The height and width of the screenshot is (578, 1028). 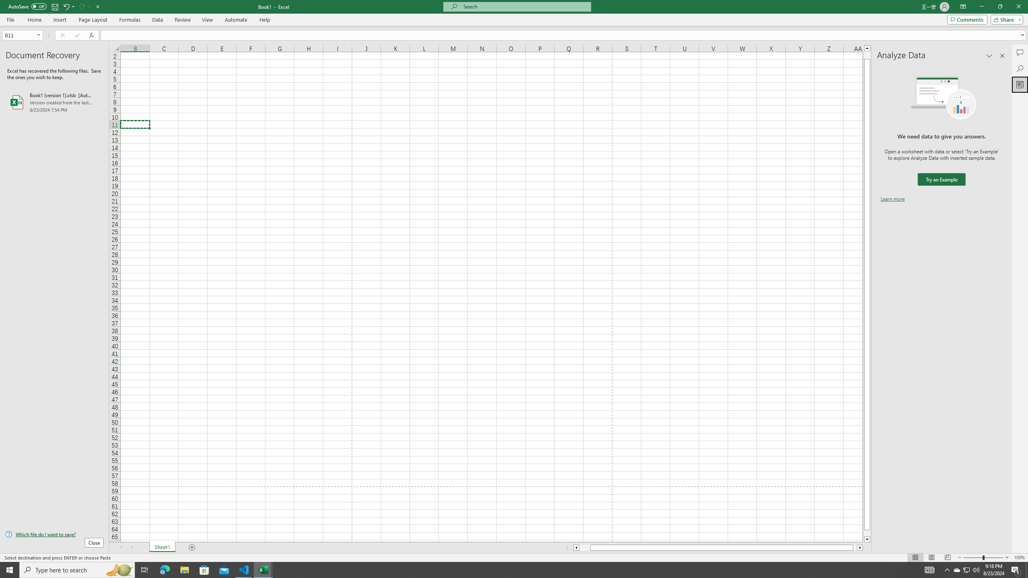 I want to click on Page up, so click(x=867, y=55).